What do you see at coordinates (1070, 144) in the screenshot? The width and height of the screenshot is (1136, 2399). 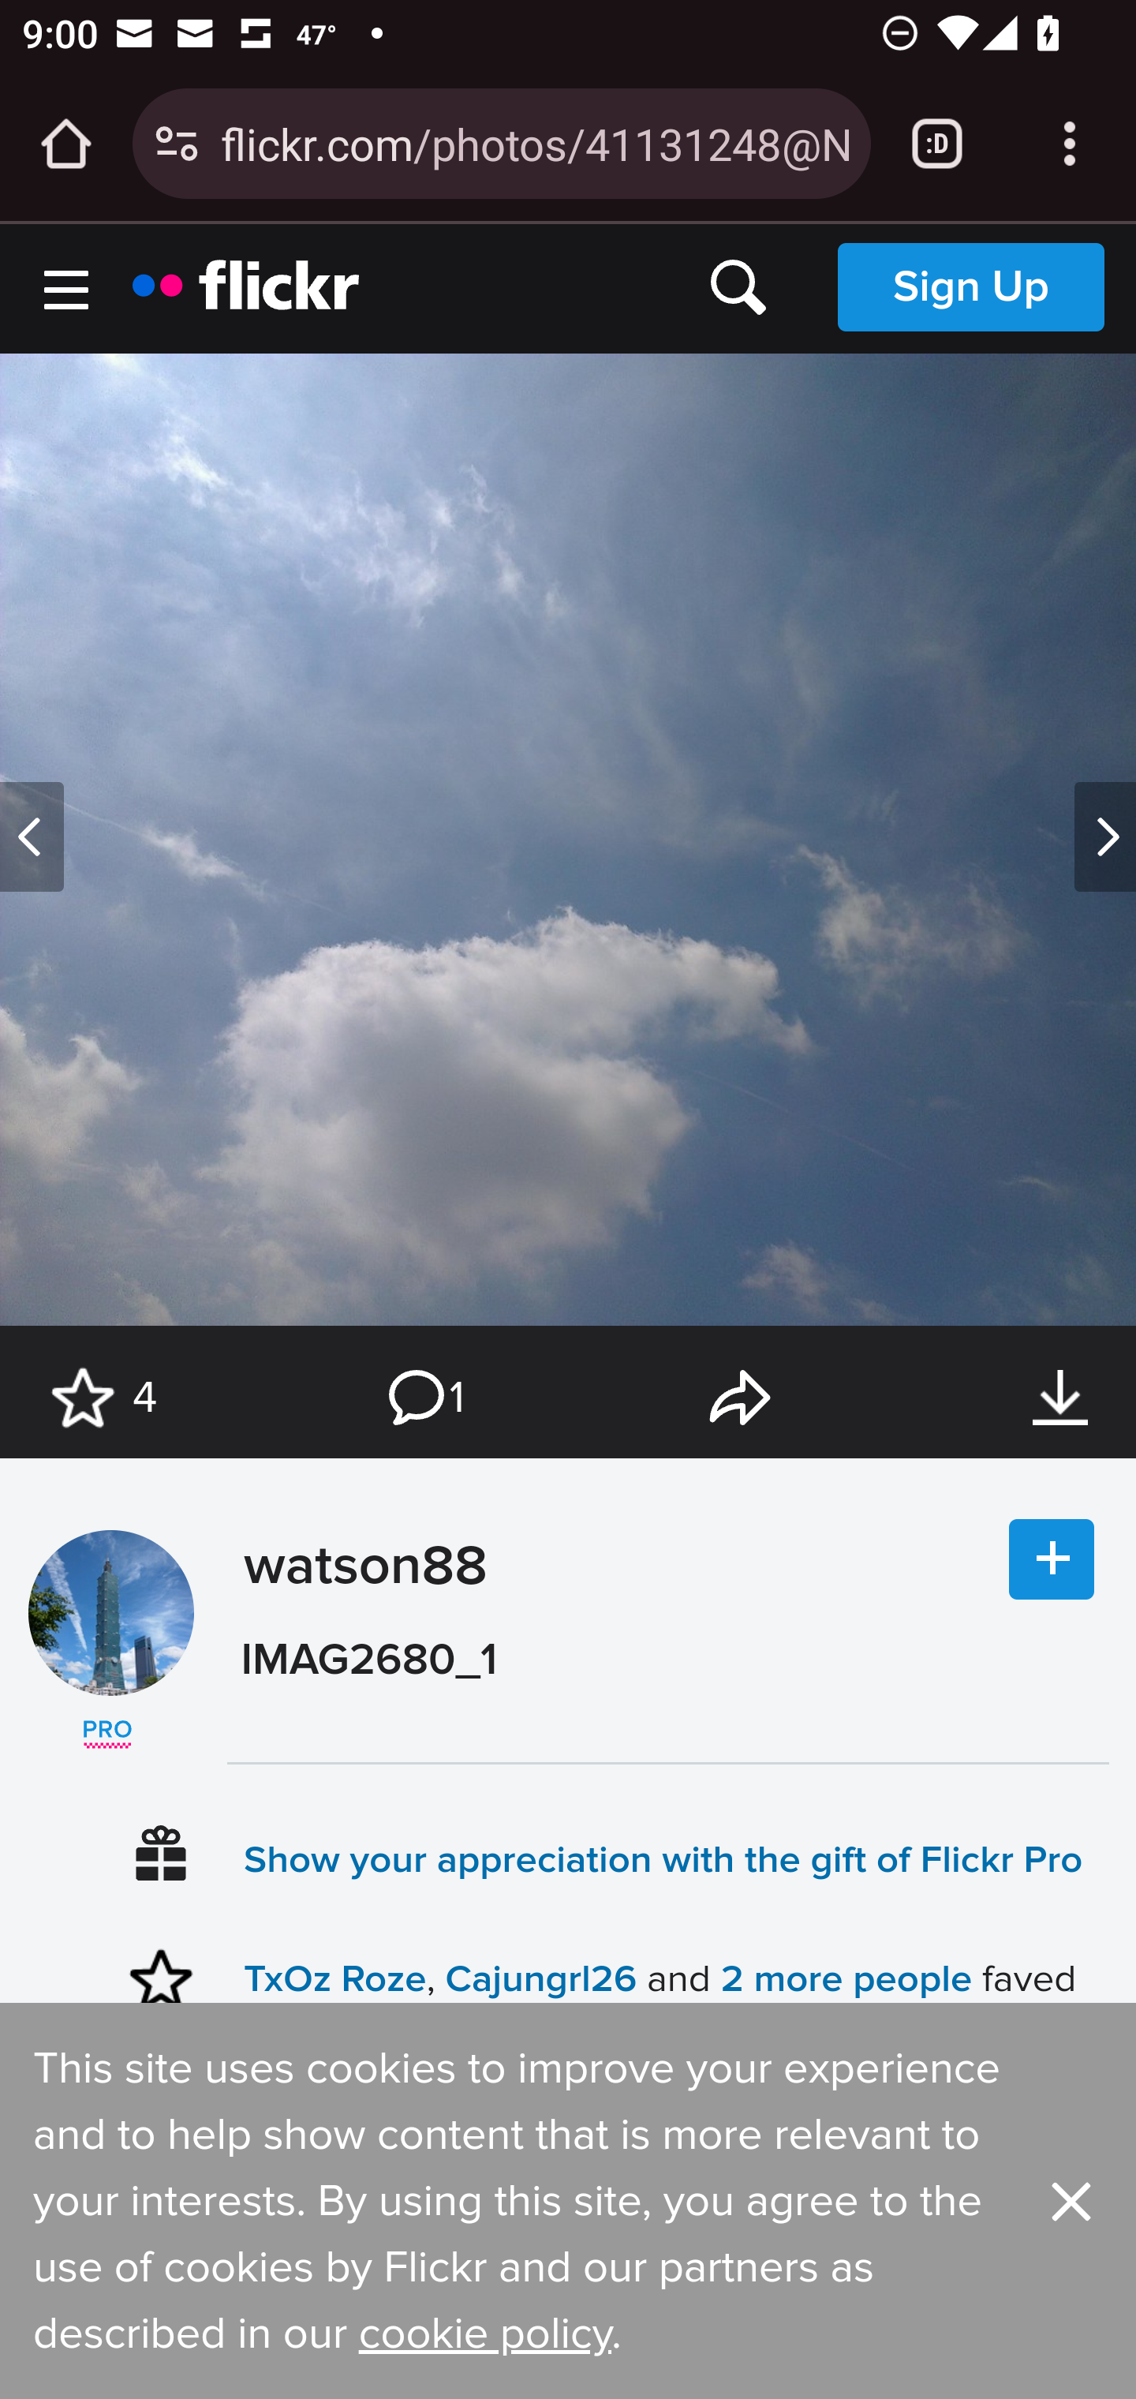 I see `Customize and control Google Chrome` at bounding box center [1070, 144].